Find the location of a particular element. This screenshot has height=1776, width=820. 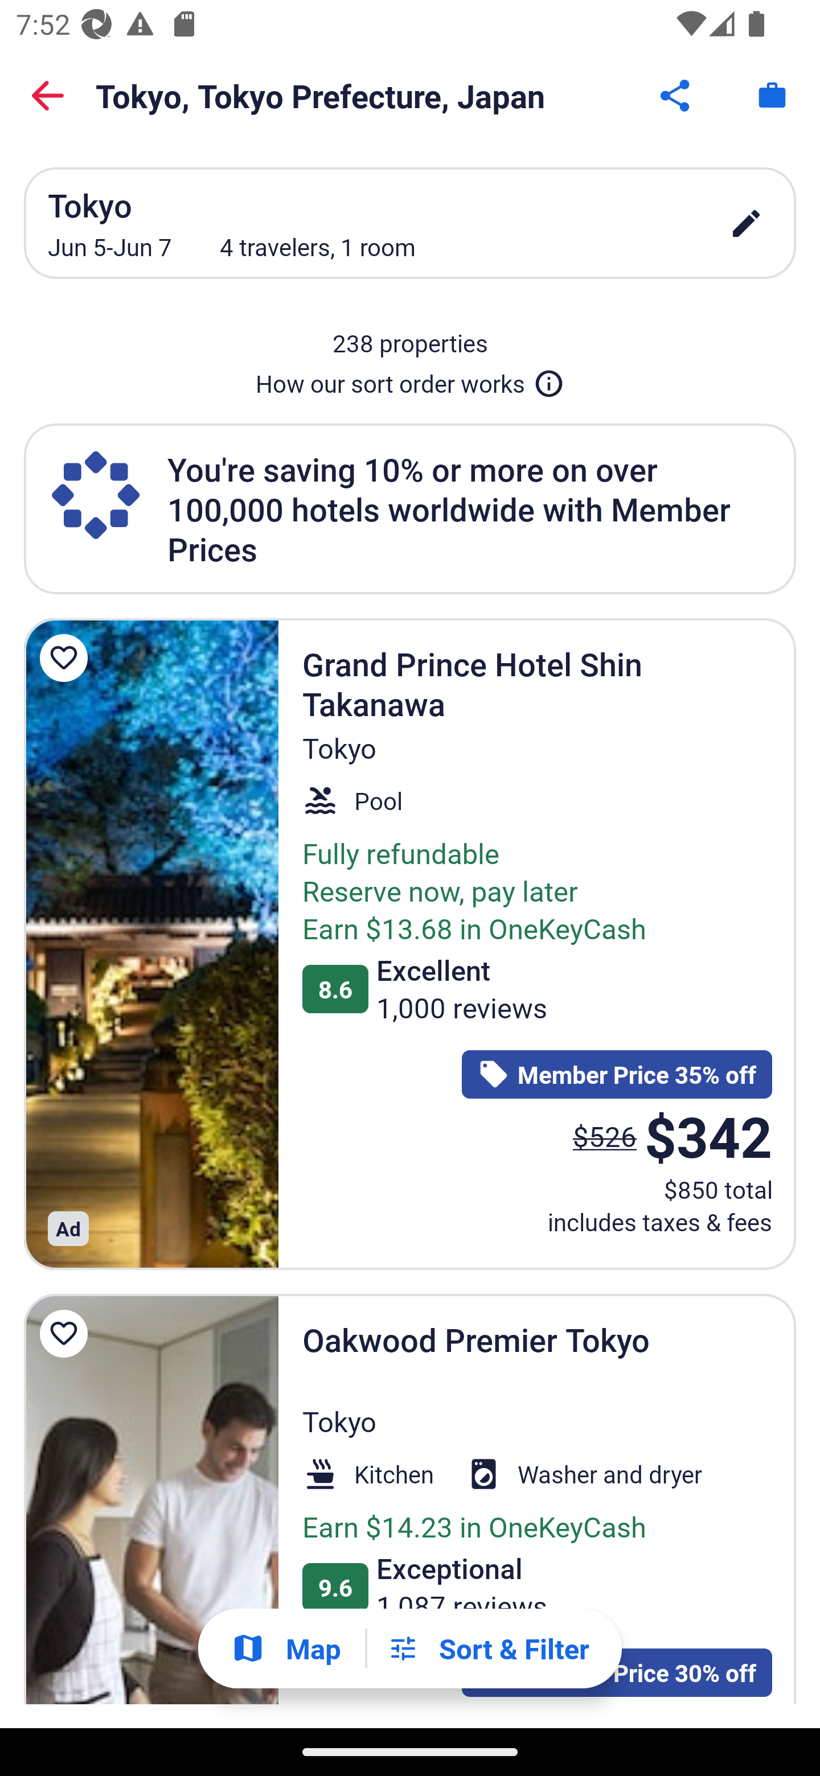

How our sort order works is located at coordinates (410, 379).